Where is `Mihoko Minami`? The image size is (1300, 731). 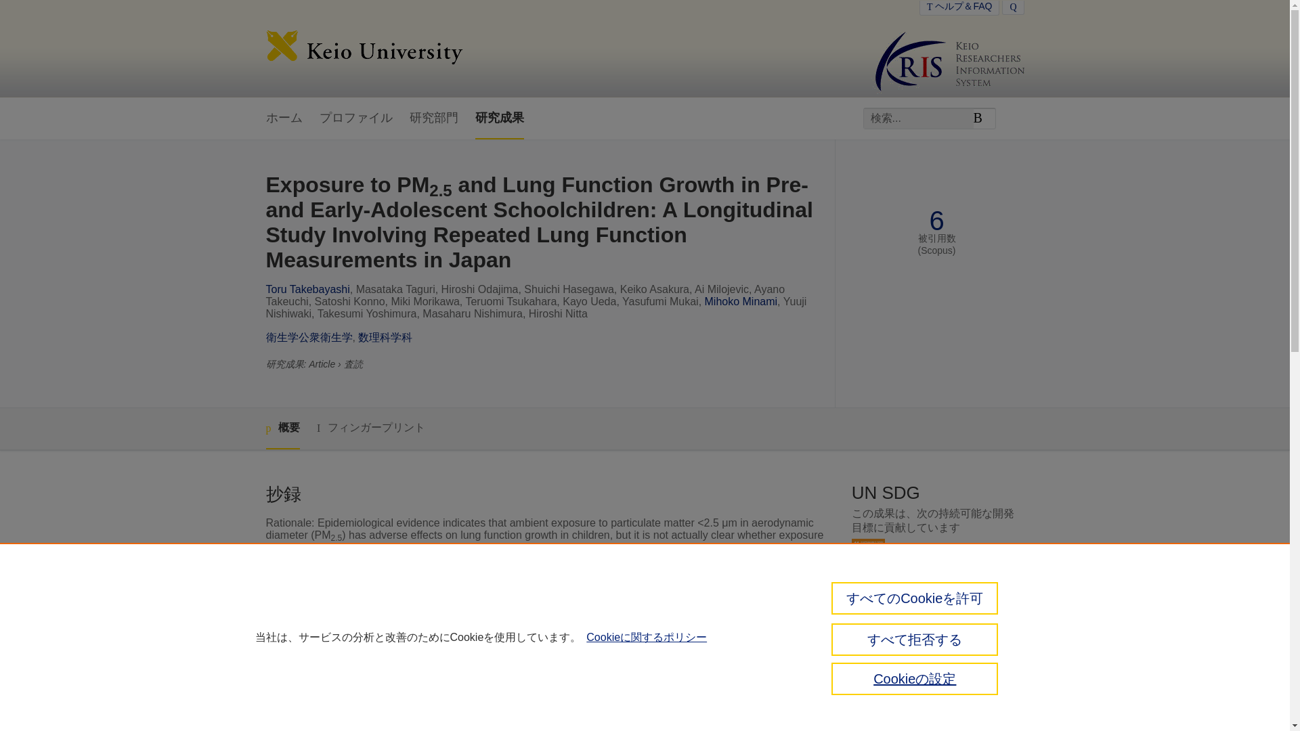 Mihoko Minami is located at coordinates (741, 301).